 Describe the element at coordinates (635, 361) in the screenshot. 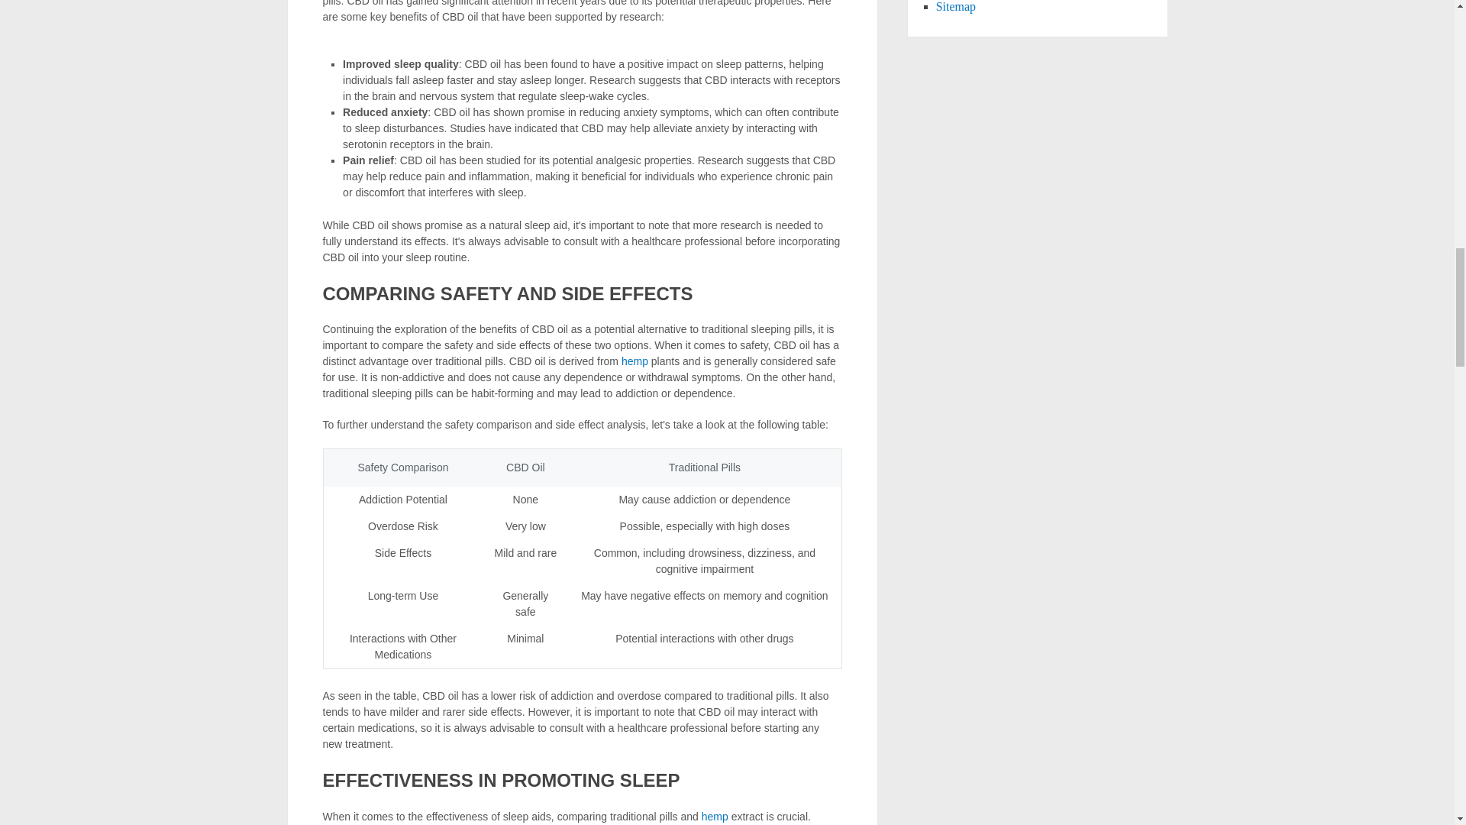

I see `hemp` at that location.